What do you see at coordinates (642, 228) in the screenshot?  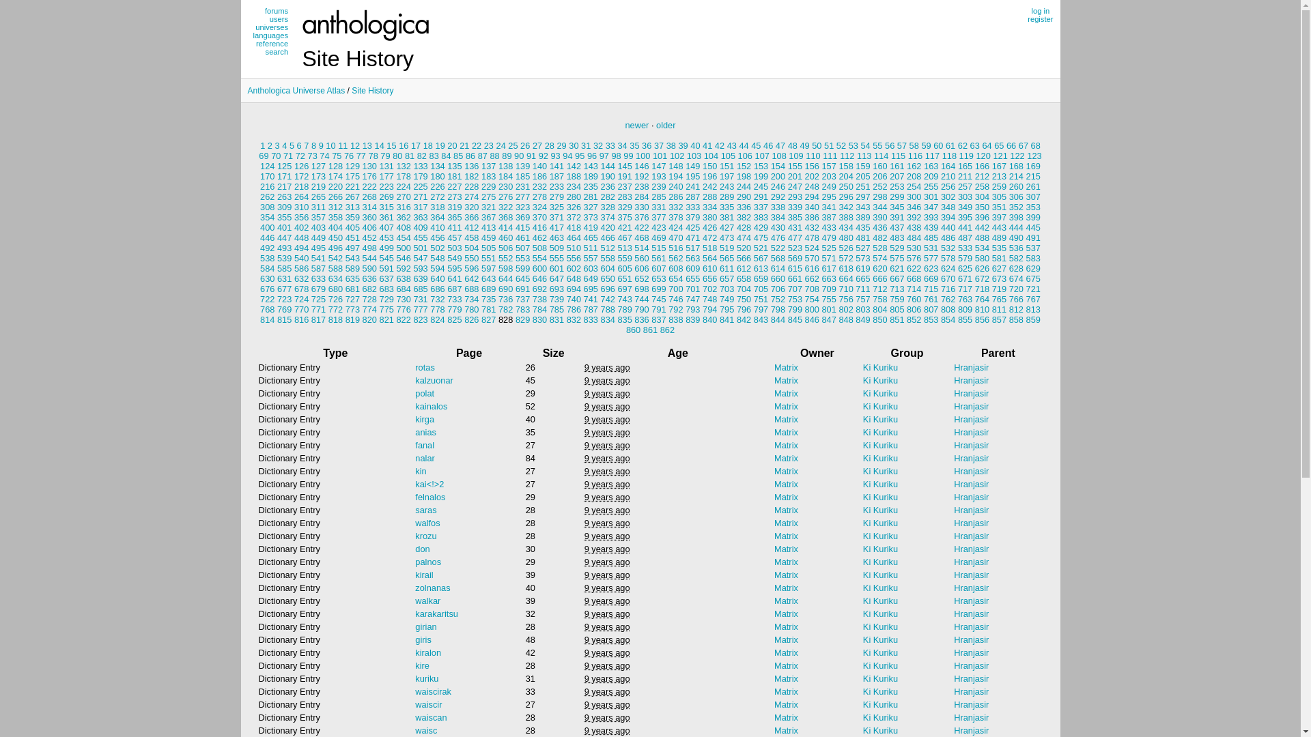 I see `422` at bounding box center [642, 228].